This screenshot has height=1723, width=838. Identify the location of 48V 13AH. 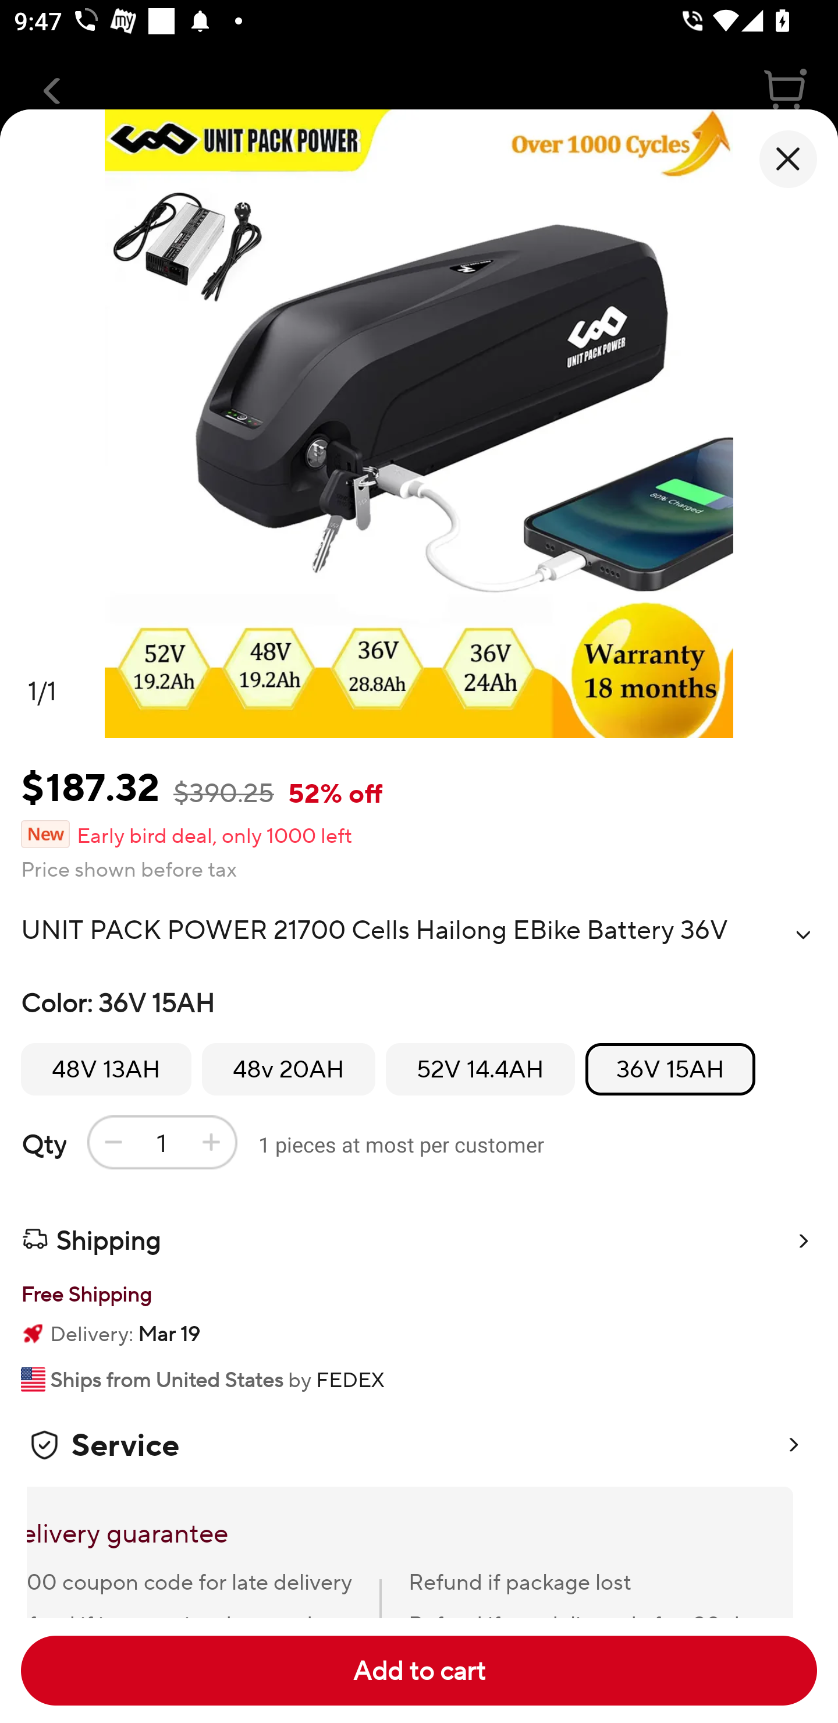
(106, 1069).